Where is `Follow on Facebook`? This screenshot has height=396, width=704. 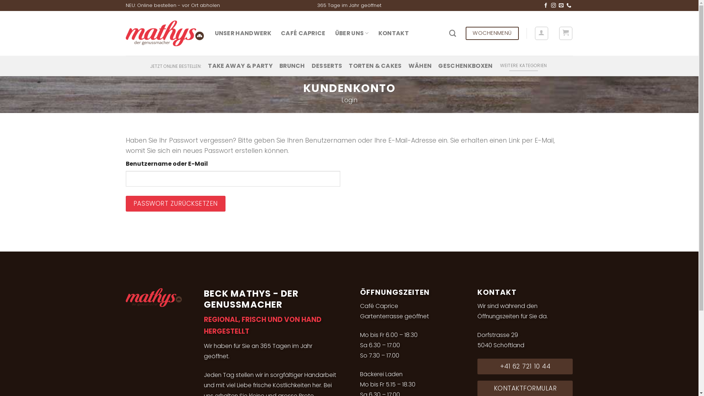
Follow on Facebook is located at coordinates (546, 6).